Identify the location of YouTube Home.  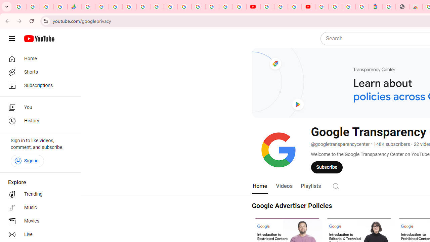
(39, 39).